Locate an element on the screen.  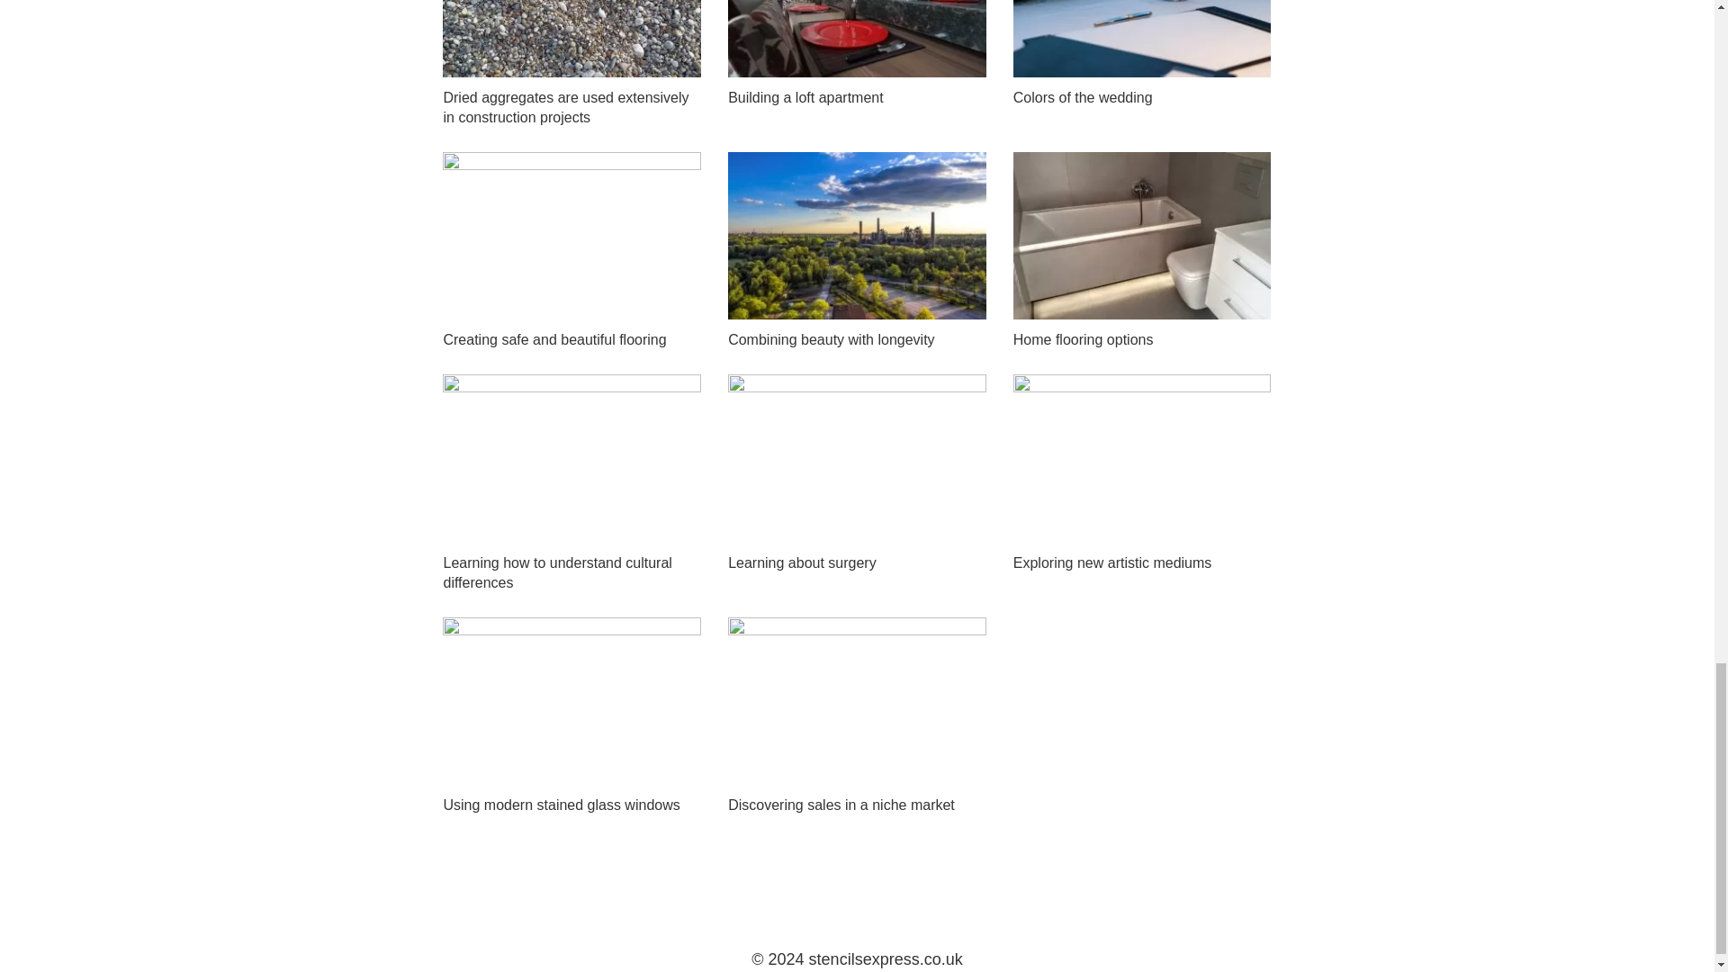
Learning about surgery is located at coordinates (801, 562).